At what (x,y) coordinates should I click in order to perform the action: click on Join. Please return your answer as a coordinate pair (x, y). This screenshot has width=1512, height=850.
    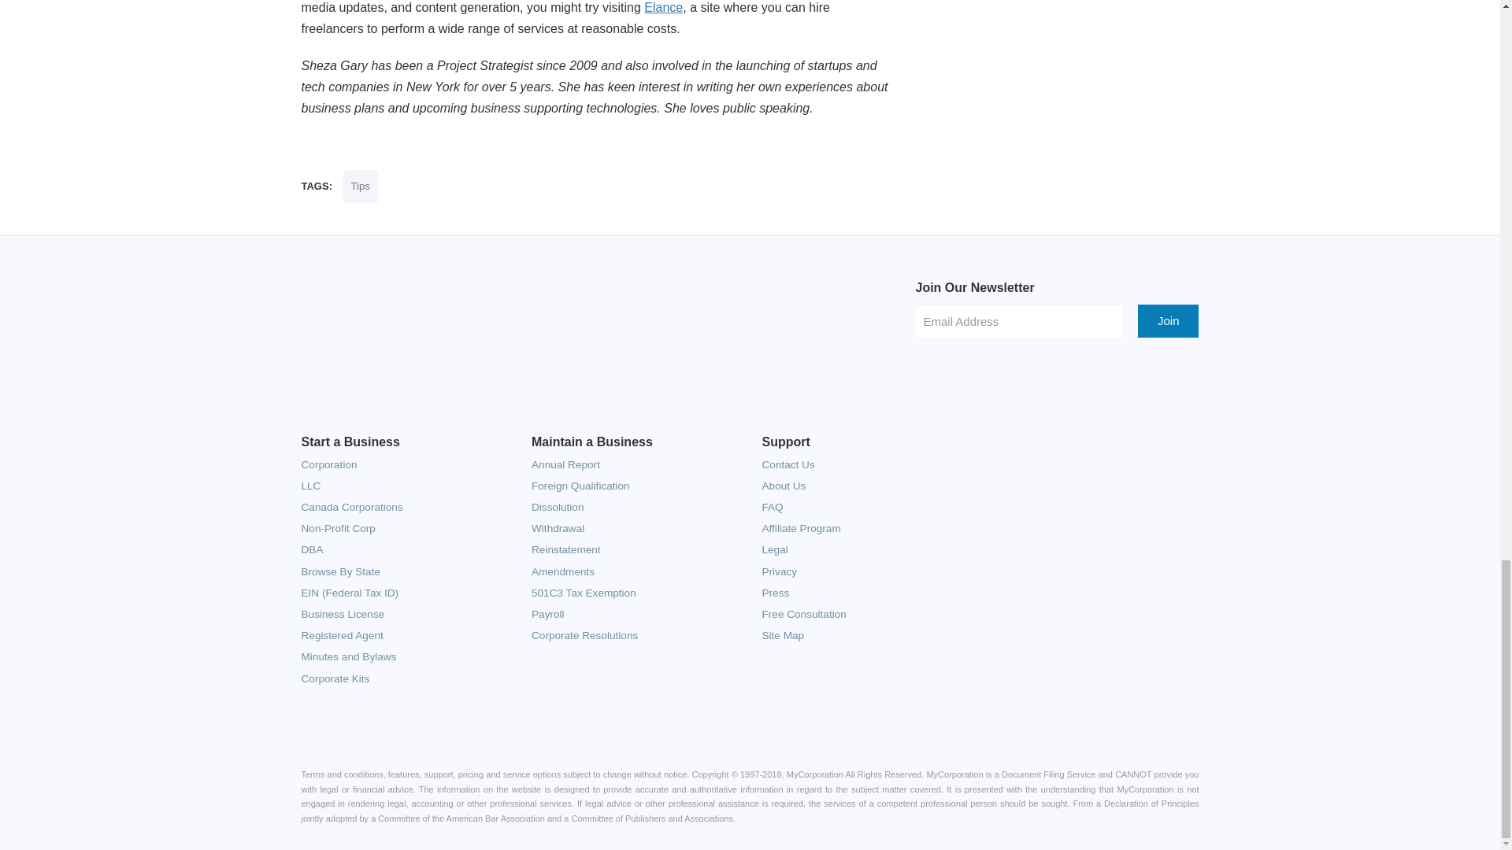
    Looking at the image, I should click on (1169, 320).